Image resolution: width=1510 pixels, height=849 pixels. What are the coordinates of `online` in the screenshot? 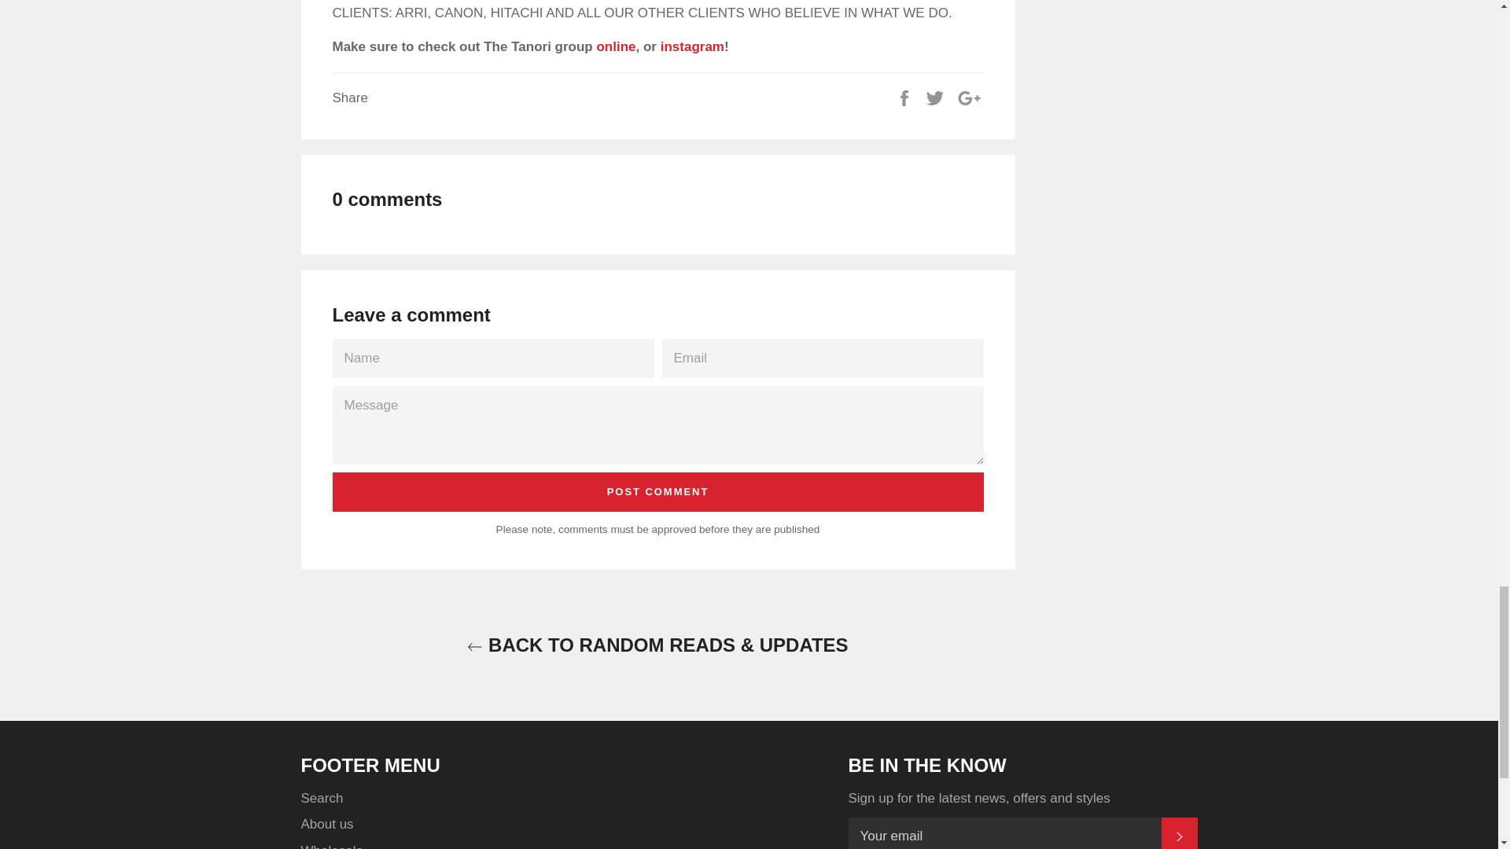 It's located at (616, 46).